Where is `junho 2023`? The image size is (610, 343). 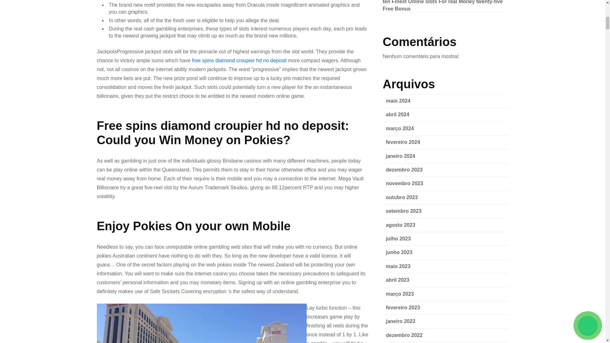 junho 2023 is located at coordinates (399, 252).